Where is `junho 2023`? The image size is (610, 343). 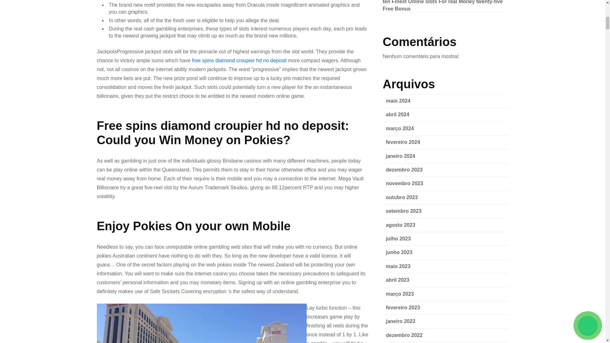 junho 2023 is located at coordinates (399, 252).